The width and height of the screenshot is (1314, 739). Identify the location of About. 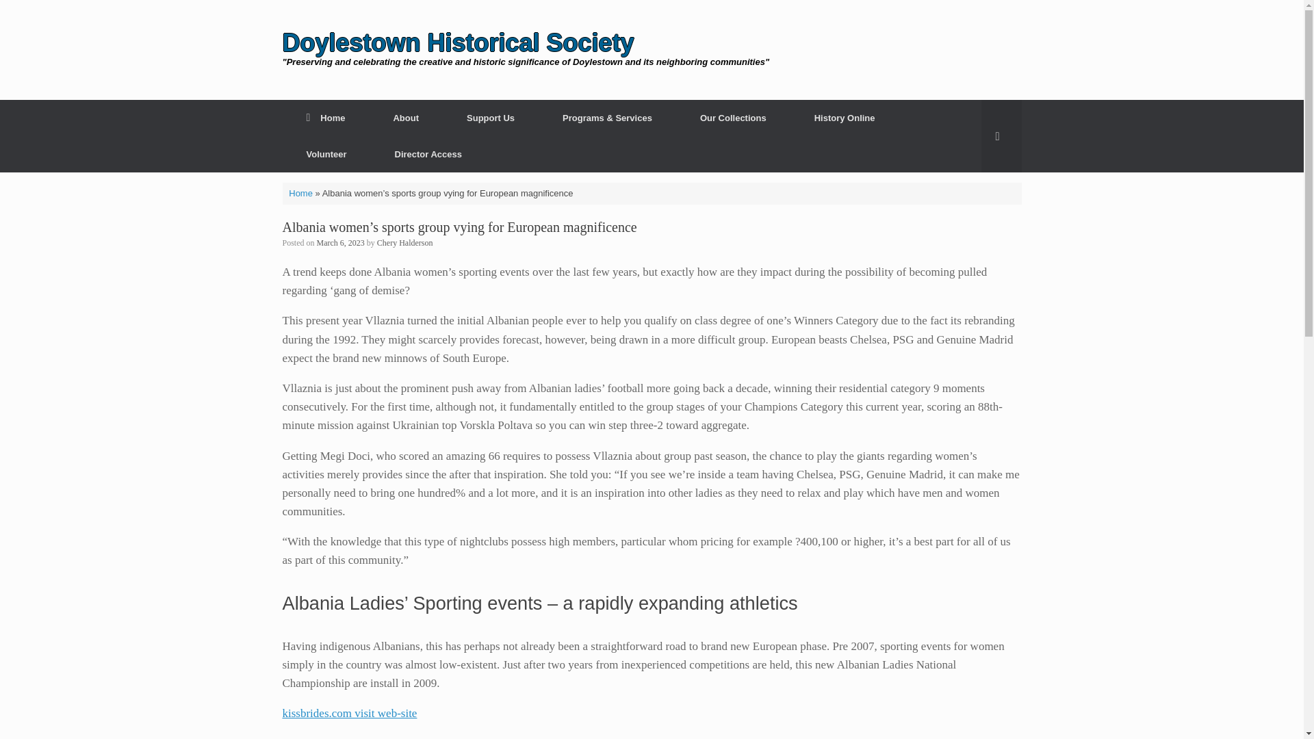
(406, 118).